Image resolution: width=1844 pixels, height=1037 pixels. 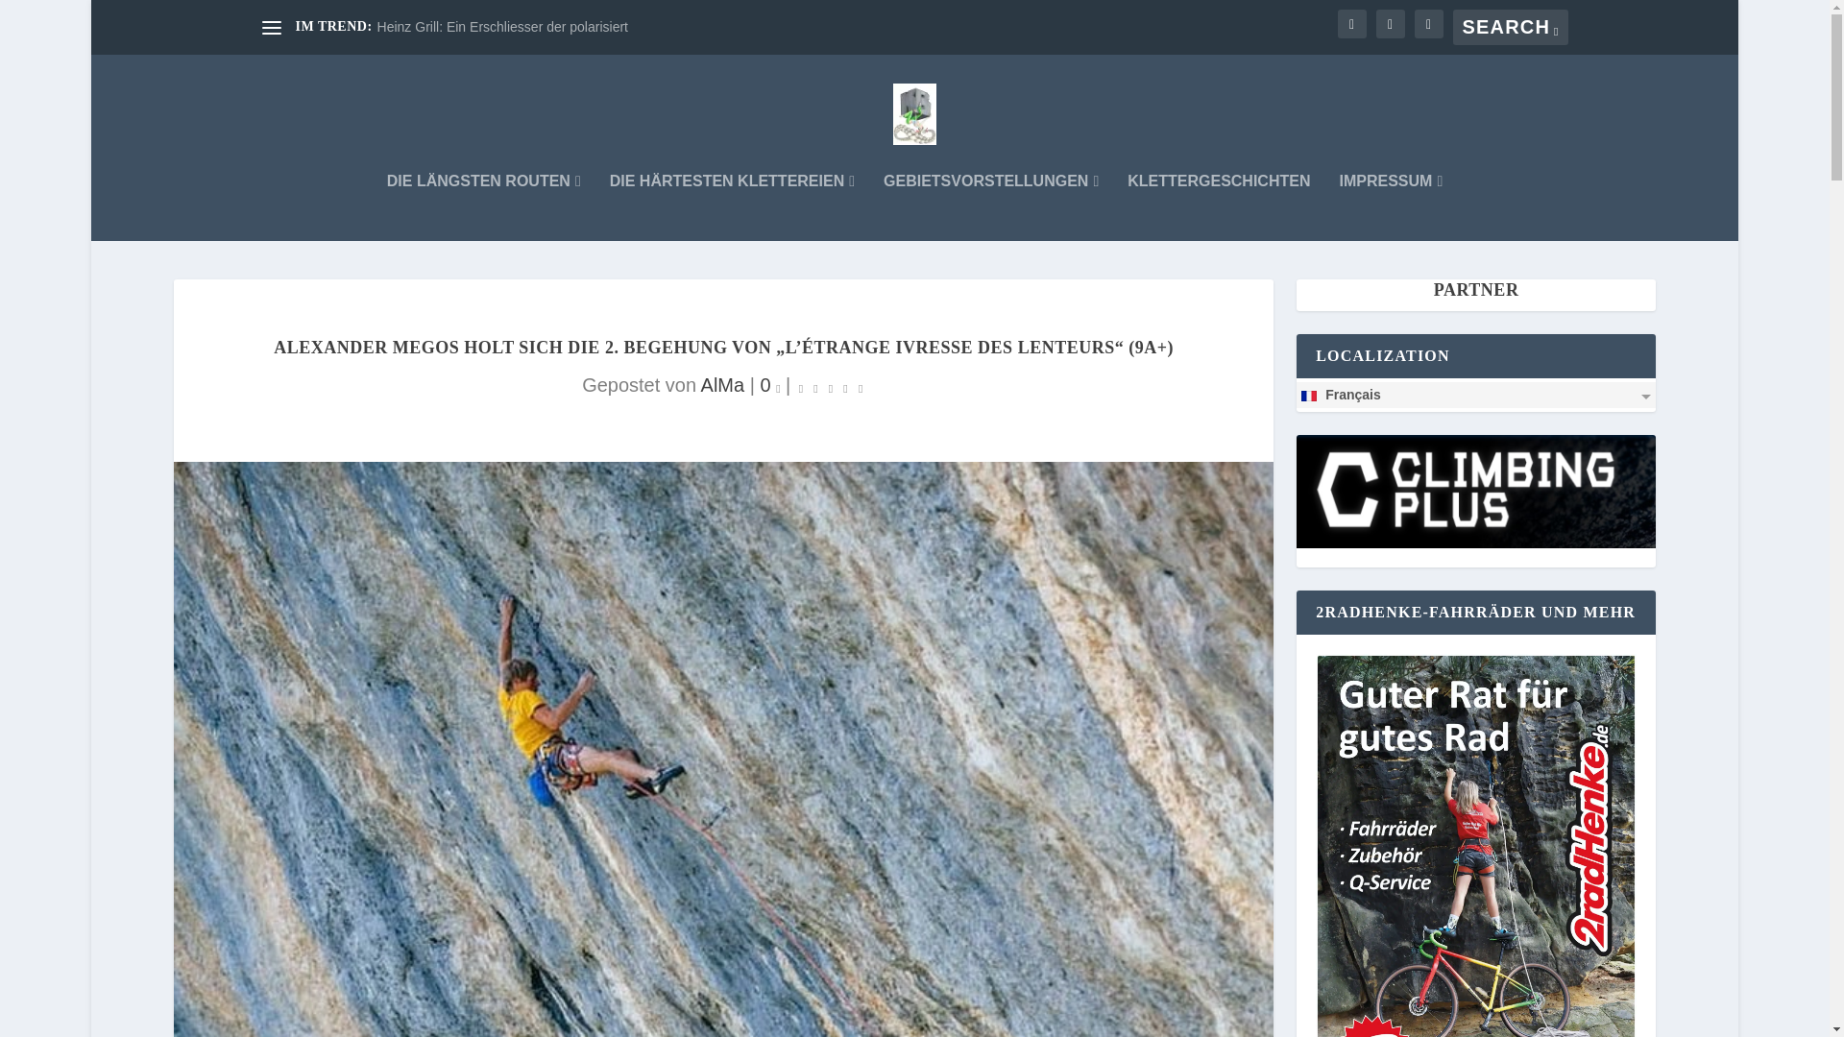 I want to click on IMPRESSUM, so click(x=1390, y=207).